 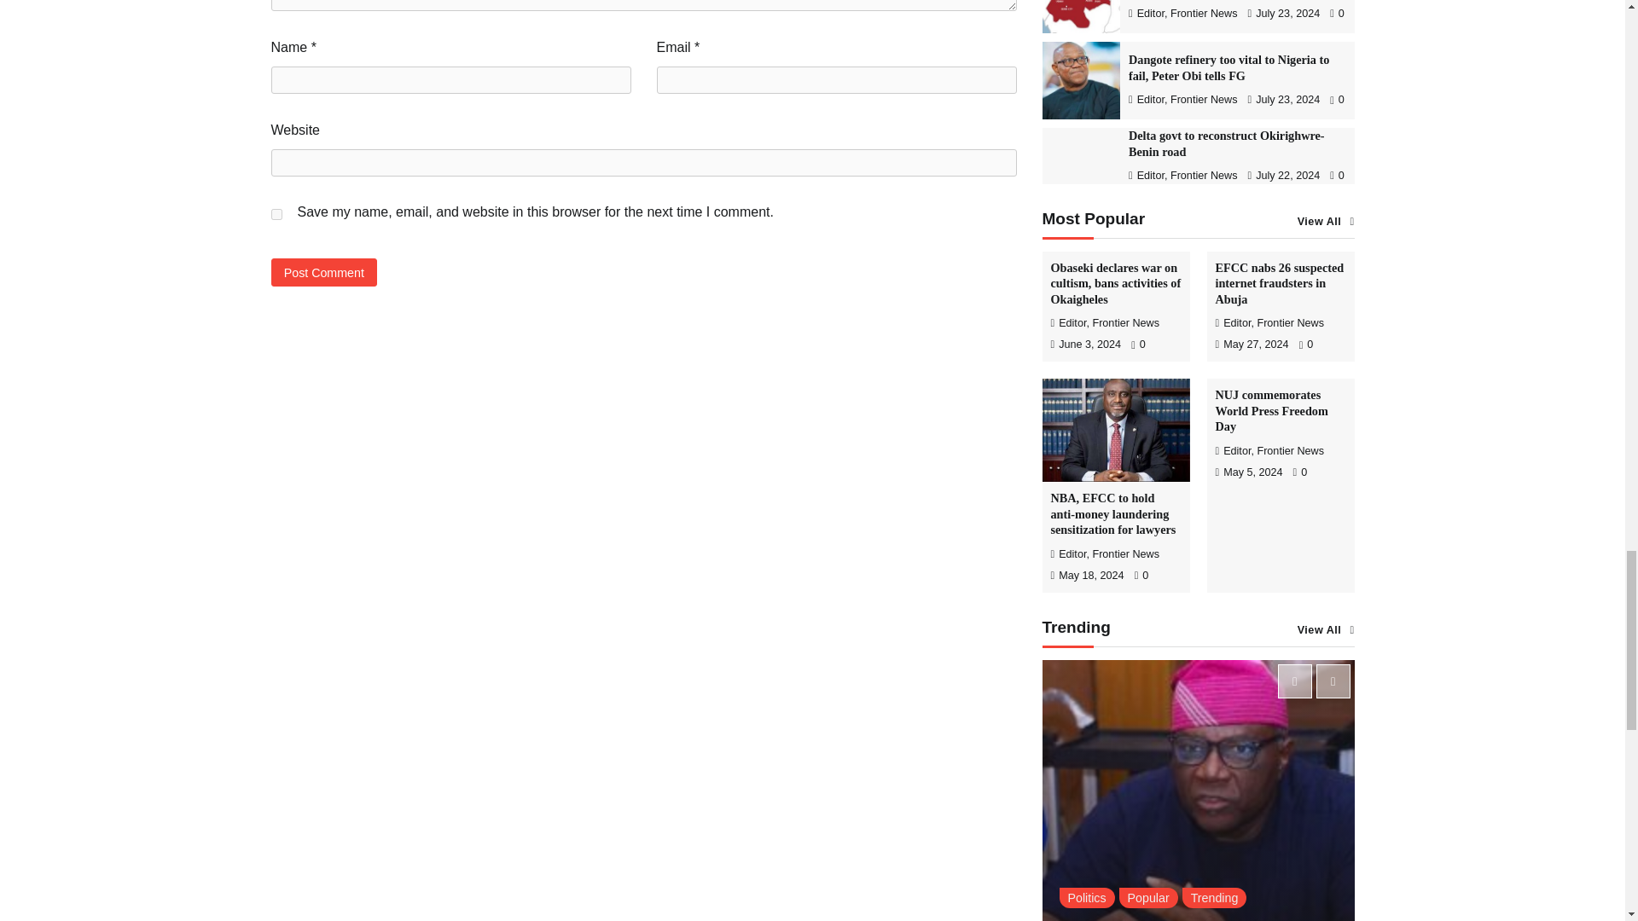 I want to click on yes, so click(x=276, y=215).